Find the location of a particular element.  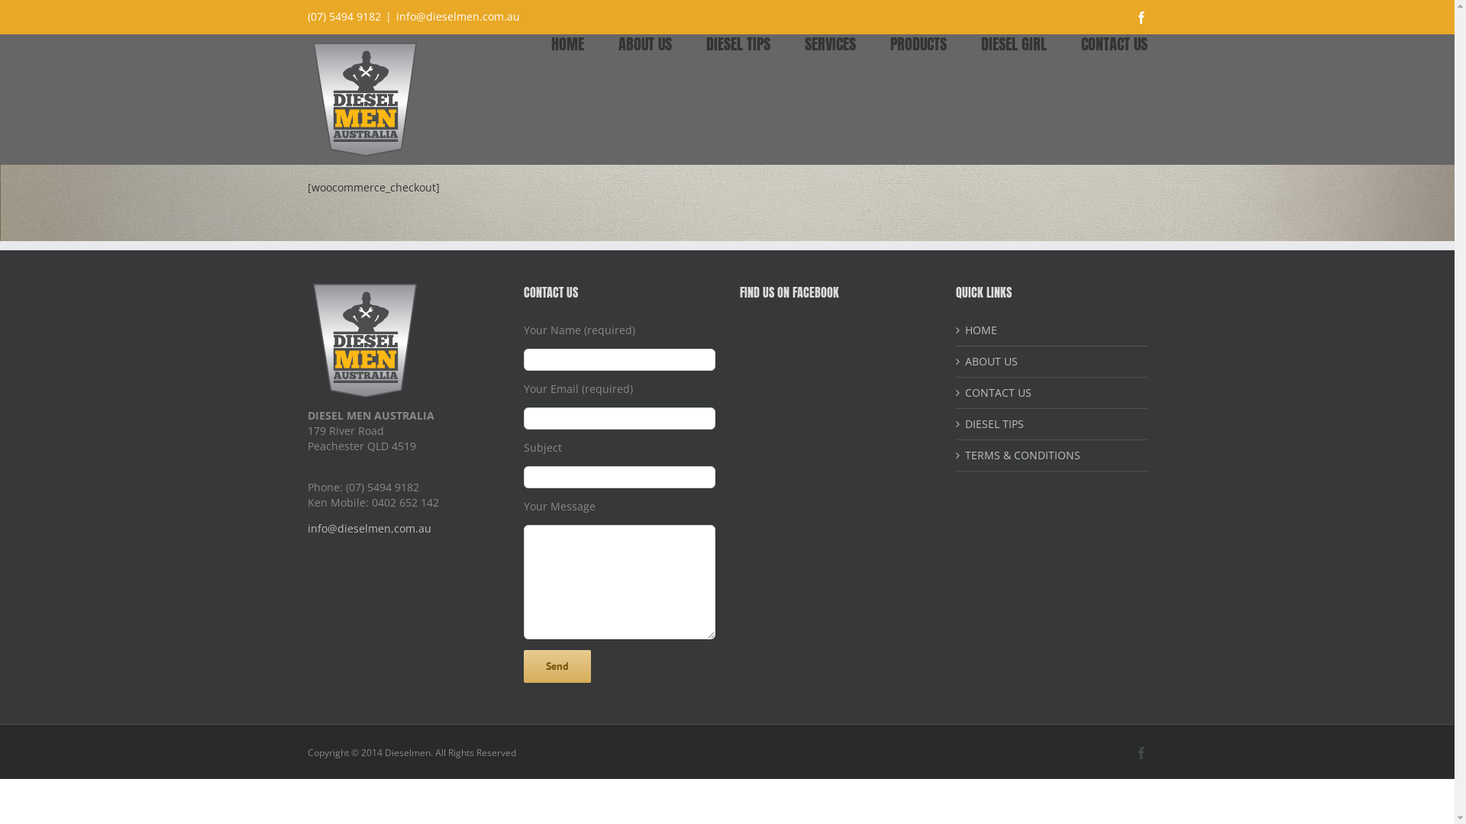

Facebook is located at coordinates (1141, 753).